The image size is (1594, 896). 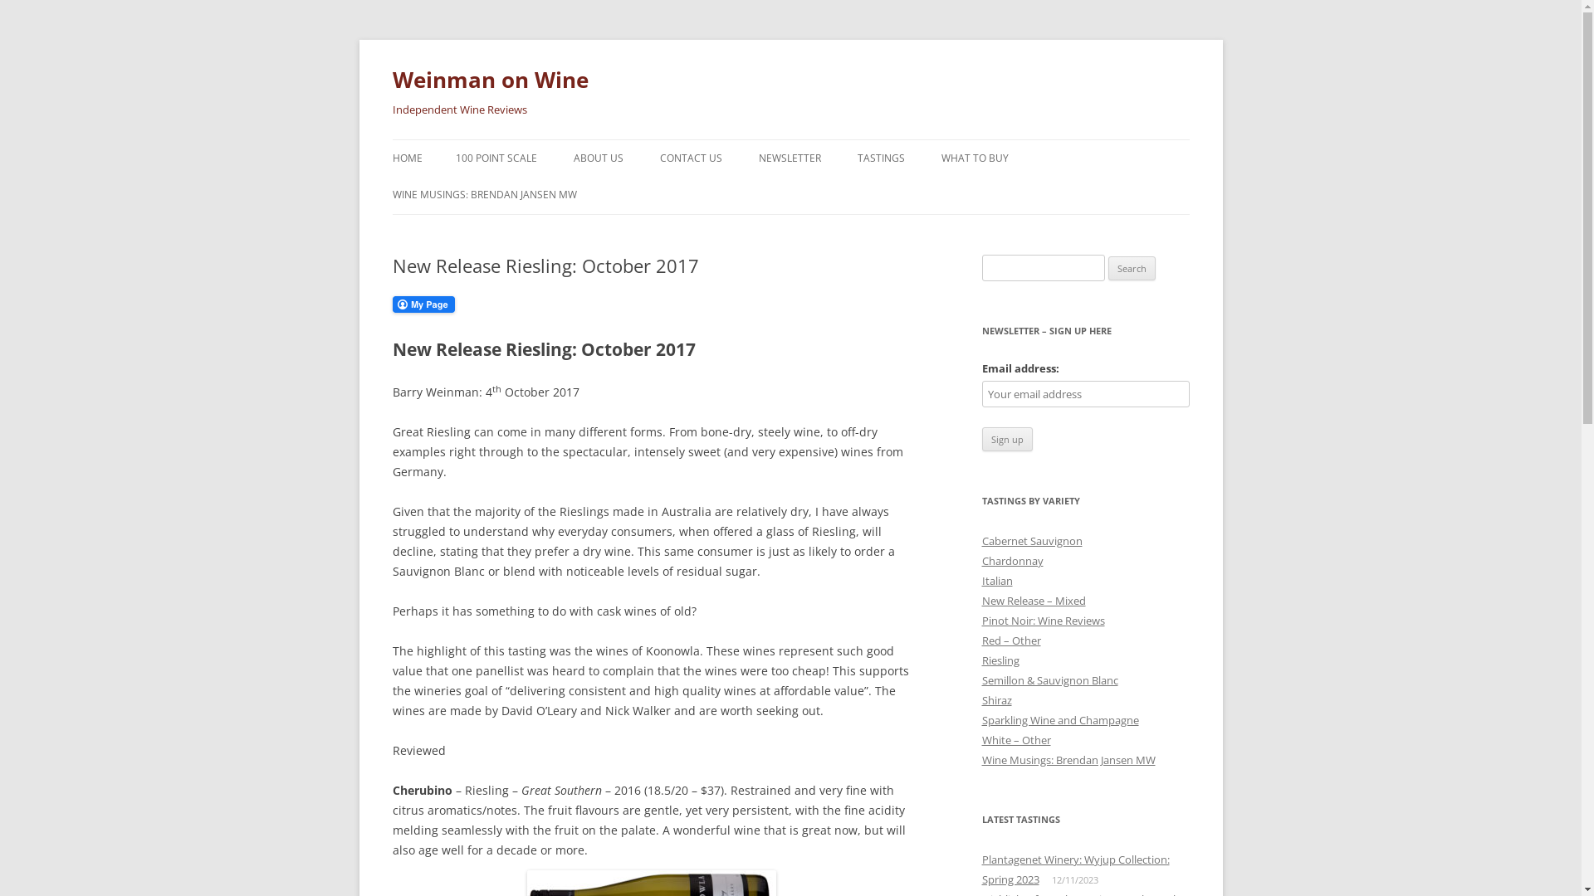 I want to click on Pinot Noir: Wine Reviews, so click(x=1043, y=621).